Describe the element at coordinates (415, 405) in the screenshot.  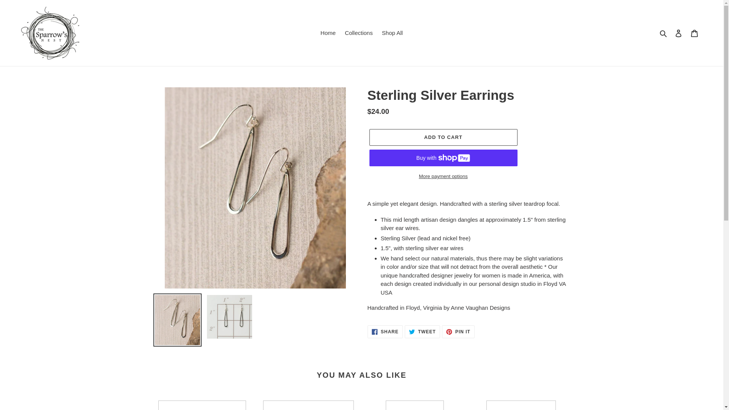
I see `Adjustable Crystal, Smoky Quartz, Chalcedony Tassel Necklace` at that location.